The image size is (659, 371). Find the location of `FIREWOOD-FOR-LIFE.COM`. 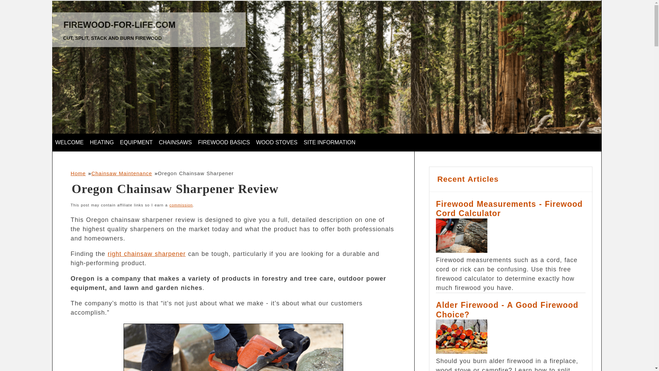

FIREWOOD-FOR-LIFE.COM is located at coordinates (119, 25).